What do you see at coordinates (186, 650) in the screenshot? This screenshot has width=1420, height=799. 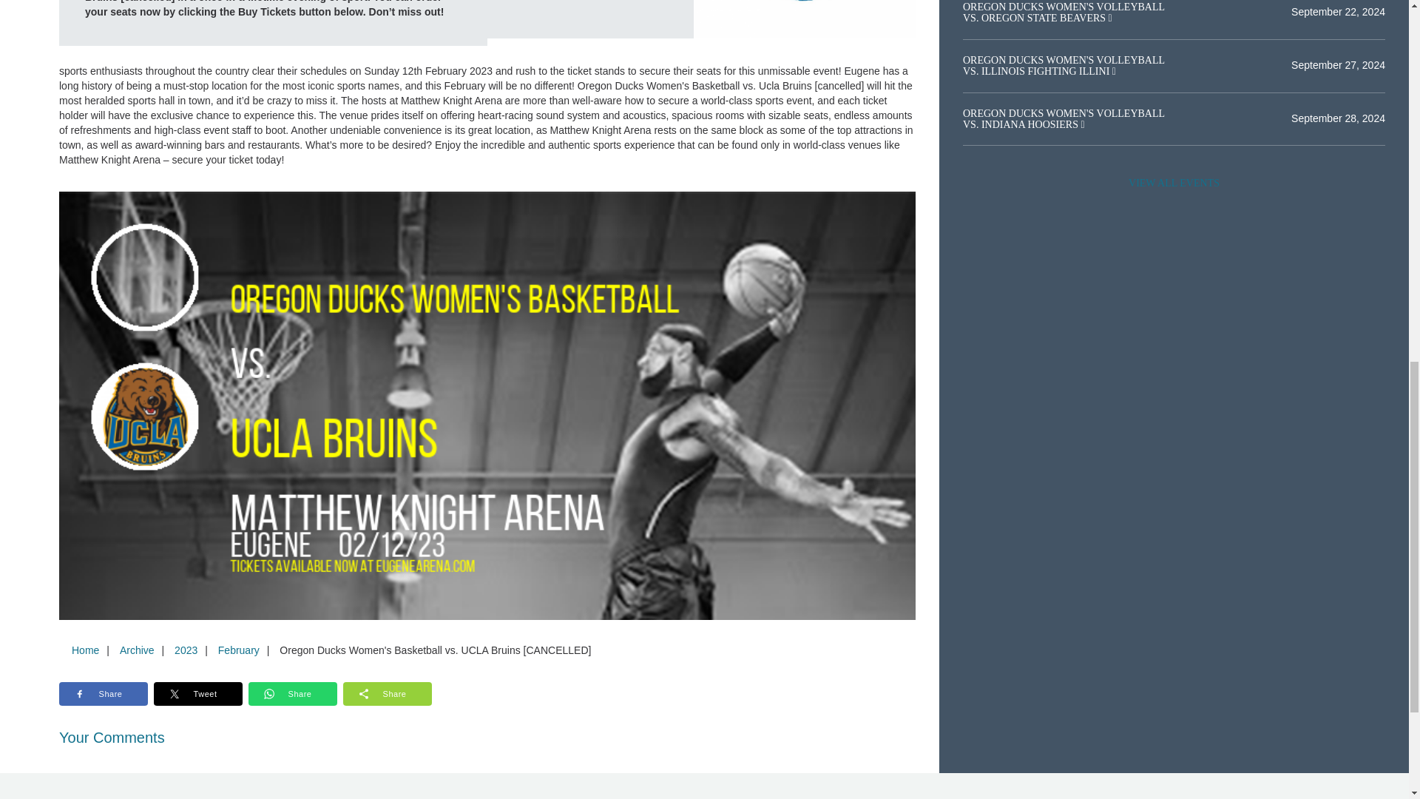 I see `2023` at bounding box center [186, 650].